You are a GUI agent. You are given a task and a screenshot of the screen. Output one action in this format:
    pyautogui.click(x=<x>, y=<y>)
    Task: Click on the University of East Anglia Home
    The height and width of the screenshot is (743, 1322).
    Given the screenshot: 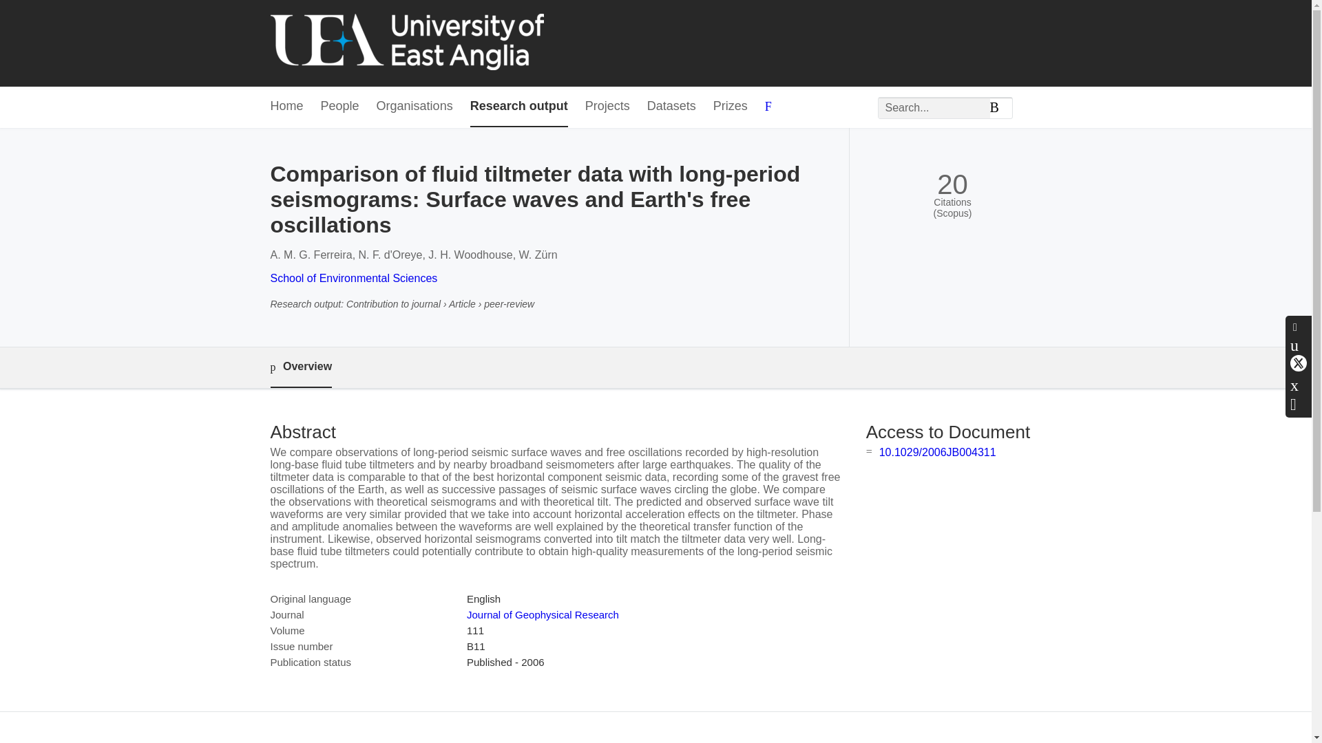 What is the action you would take?
    pyautogui.click(x=406, y=43)
    